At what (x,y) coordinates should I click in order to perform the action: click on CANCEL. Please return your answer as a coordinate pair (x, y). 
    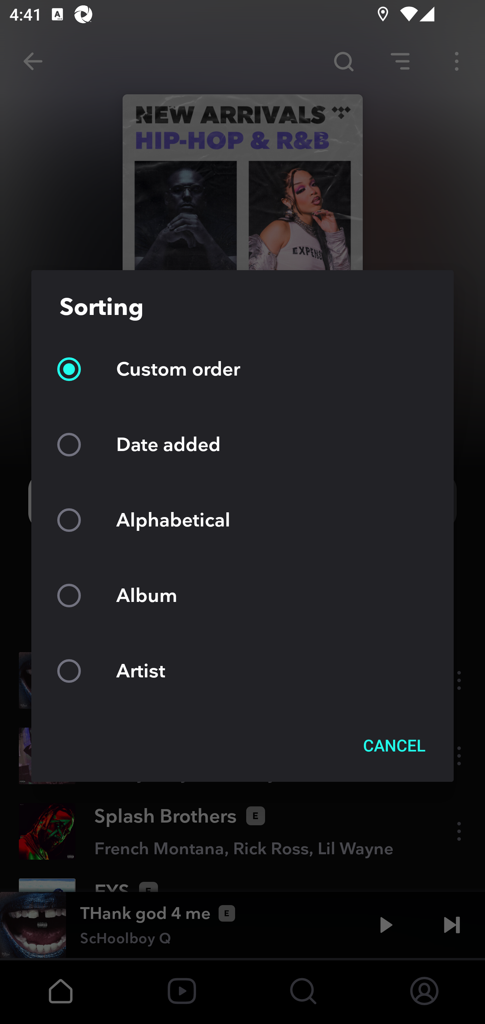
    Looking at the image, I should click on (394, 745).